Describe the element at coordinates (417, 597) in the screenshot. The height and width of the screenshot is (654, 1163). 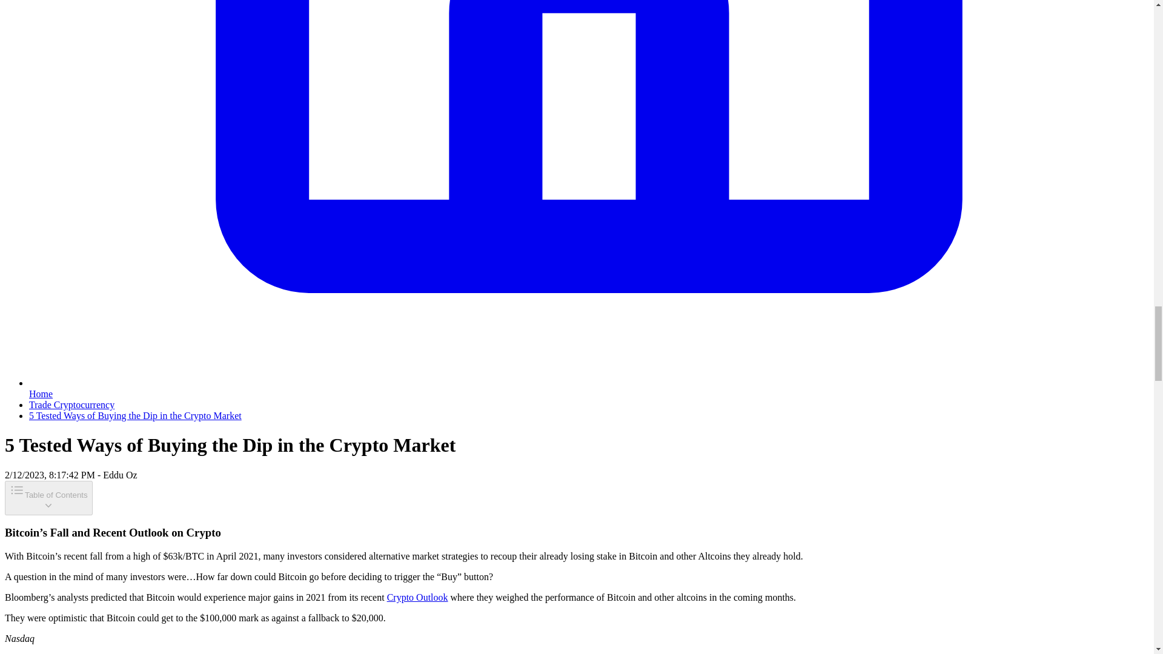
I see `Crypto Outlook` at that location.